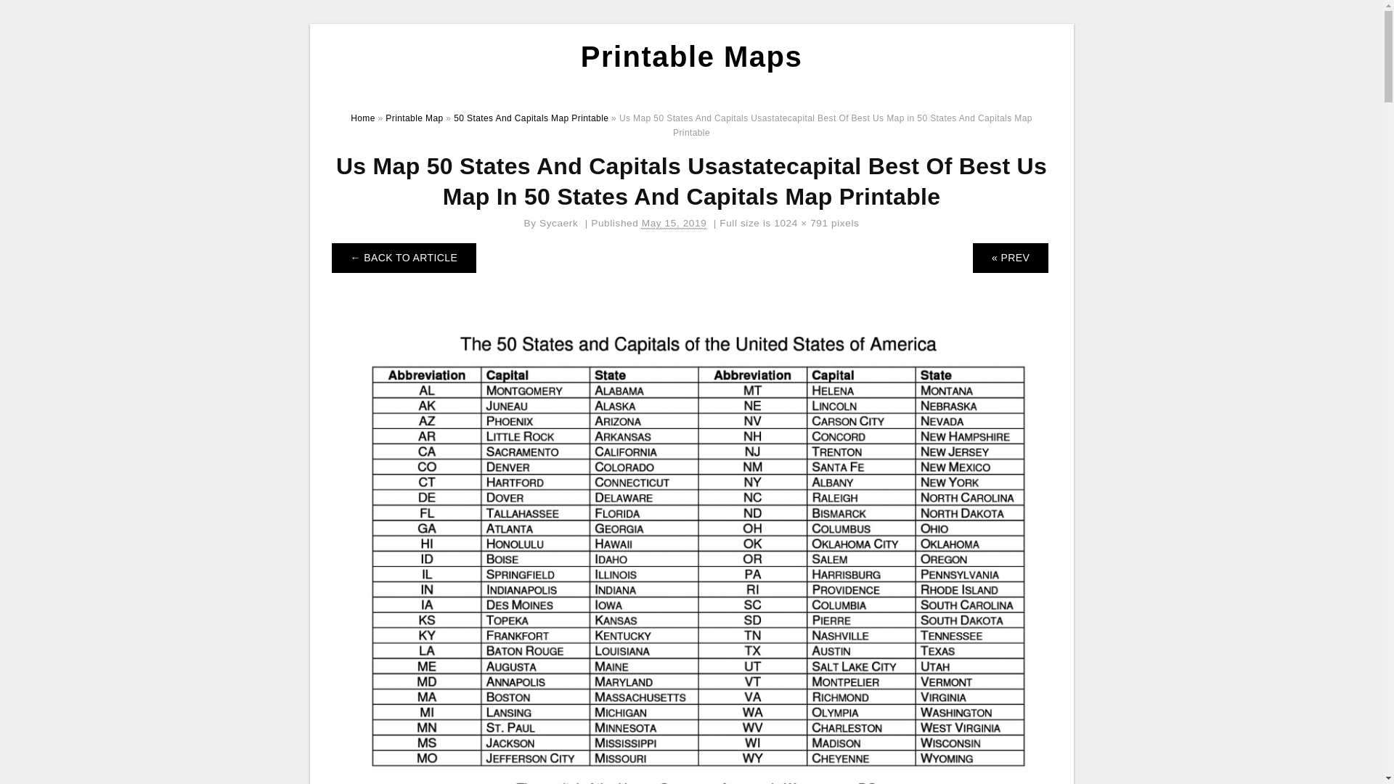  I want to click on View all posts by Sycaerk, so click(559, 224).